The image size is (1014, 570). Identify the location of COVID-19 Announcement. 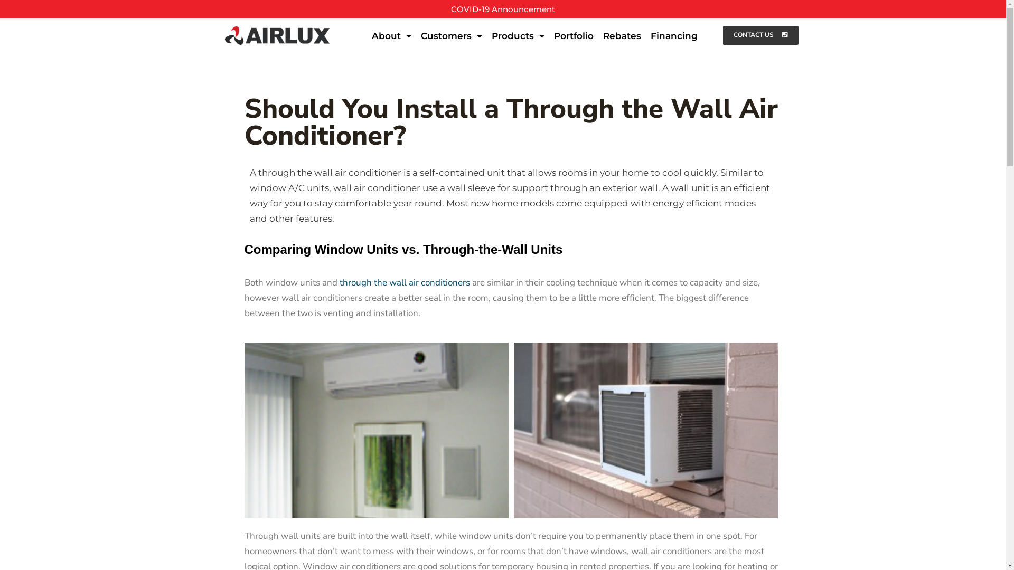
(503, 9).